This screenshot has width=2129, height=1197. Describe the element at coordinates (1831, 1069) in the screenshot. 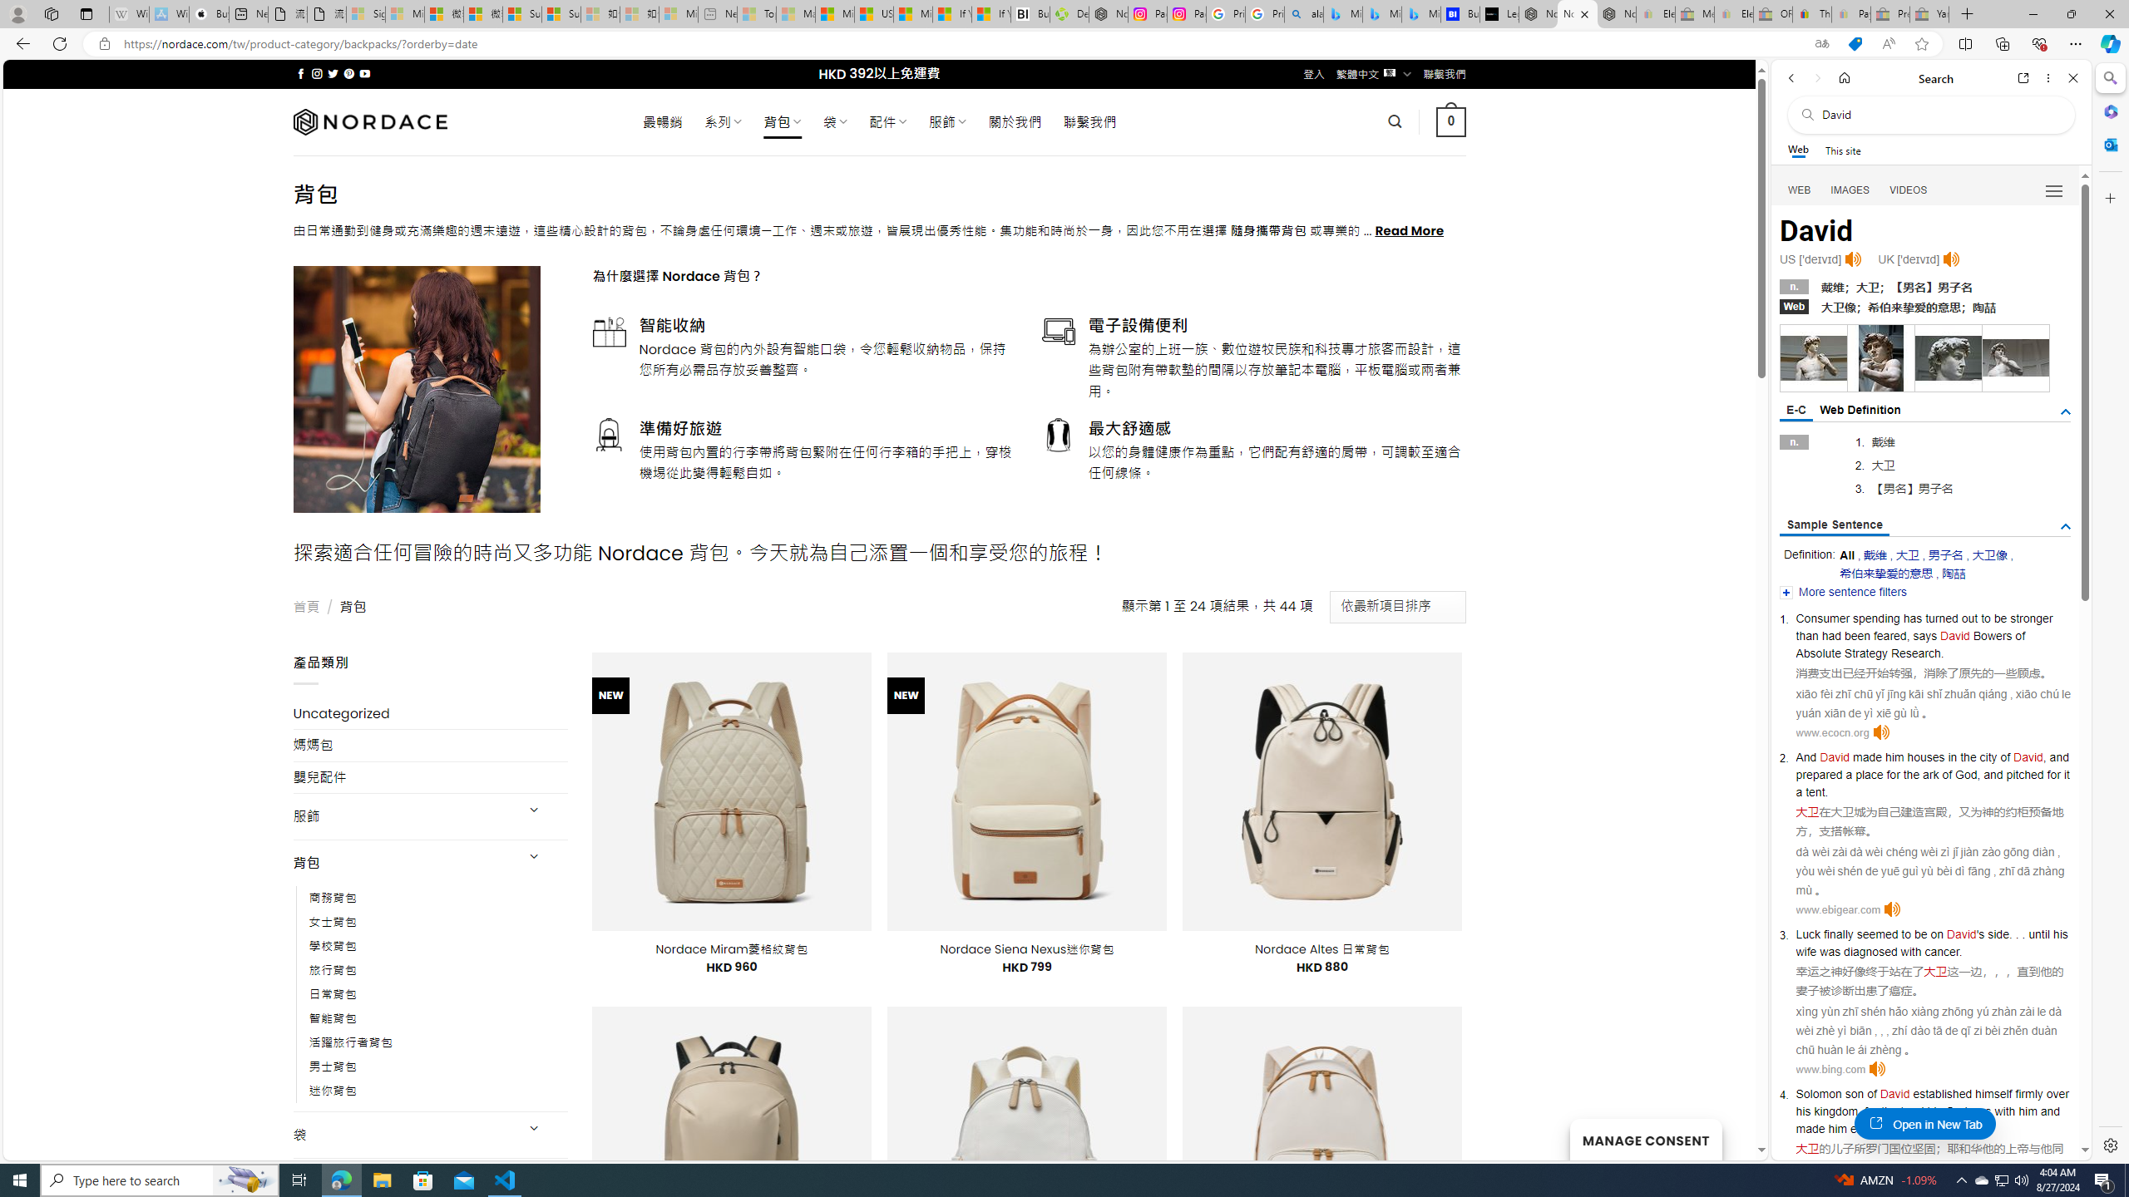

I see `www.bing.com` at that location.